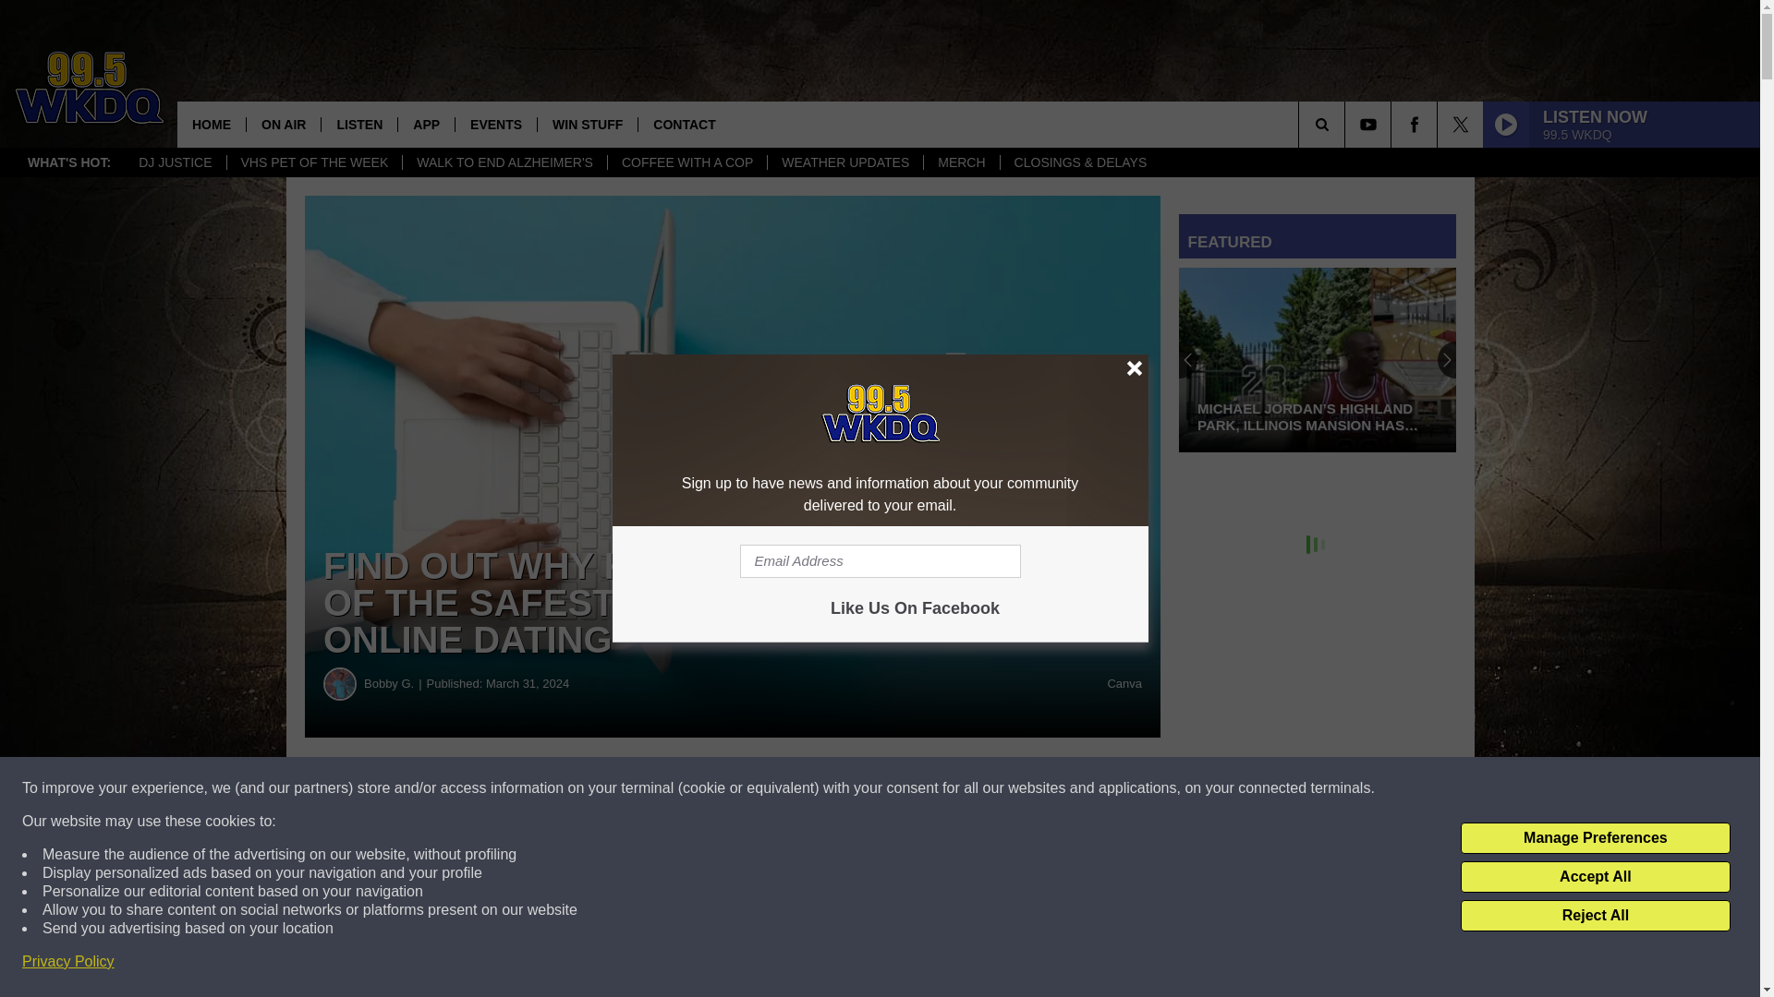 Image resolution: width=1774 pixels, height=997 pixels. What do you see at coordinates (314, 162) in the screenshot?
I see `VHS PET OF THE WEEK` at bounding box center [314, 162].